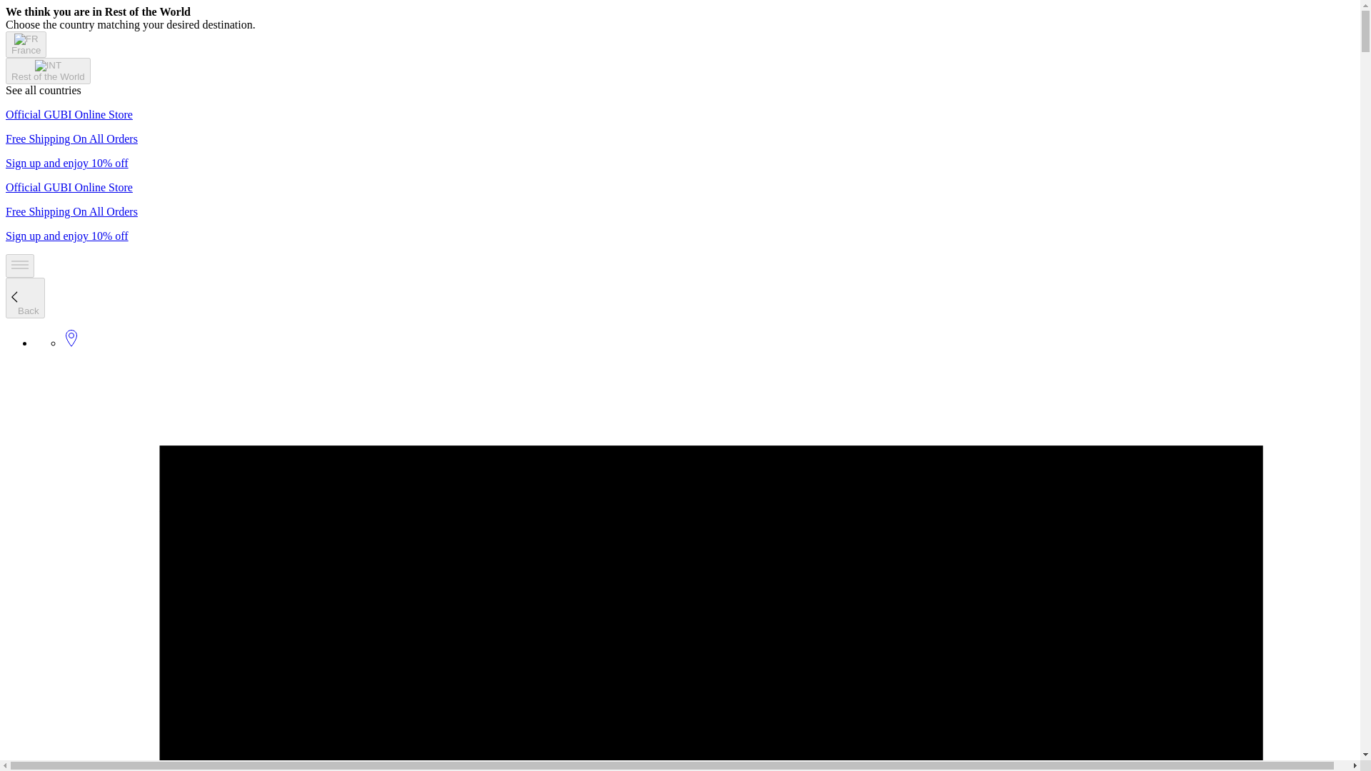 This screenshot has height=771, width=1371. I want to click on Rest of the World, so click(47, 76).